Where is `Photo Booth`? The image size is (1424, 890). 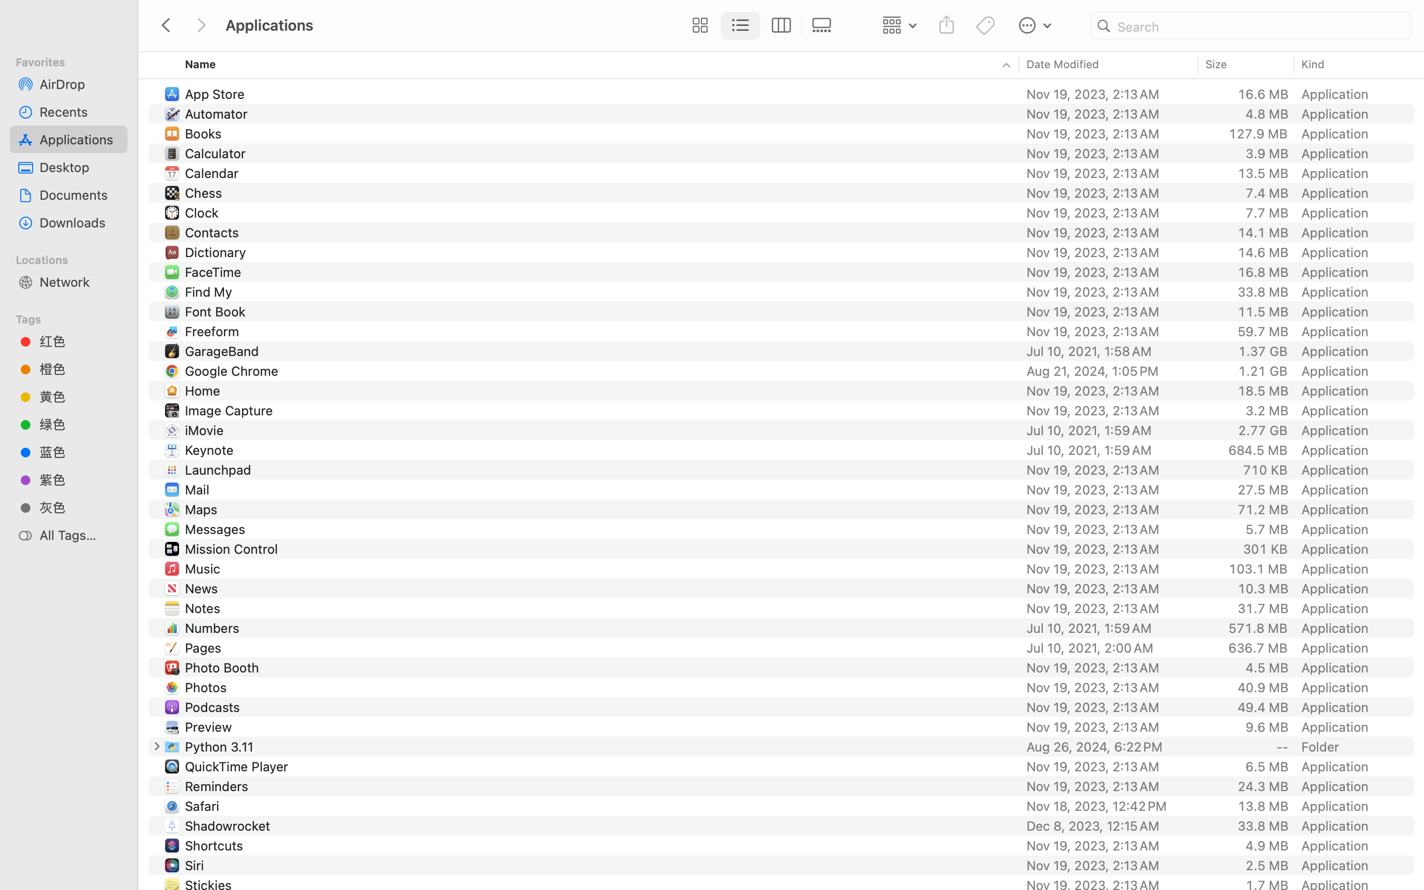 Photo Booth is located at coordinates (223, 667).